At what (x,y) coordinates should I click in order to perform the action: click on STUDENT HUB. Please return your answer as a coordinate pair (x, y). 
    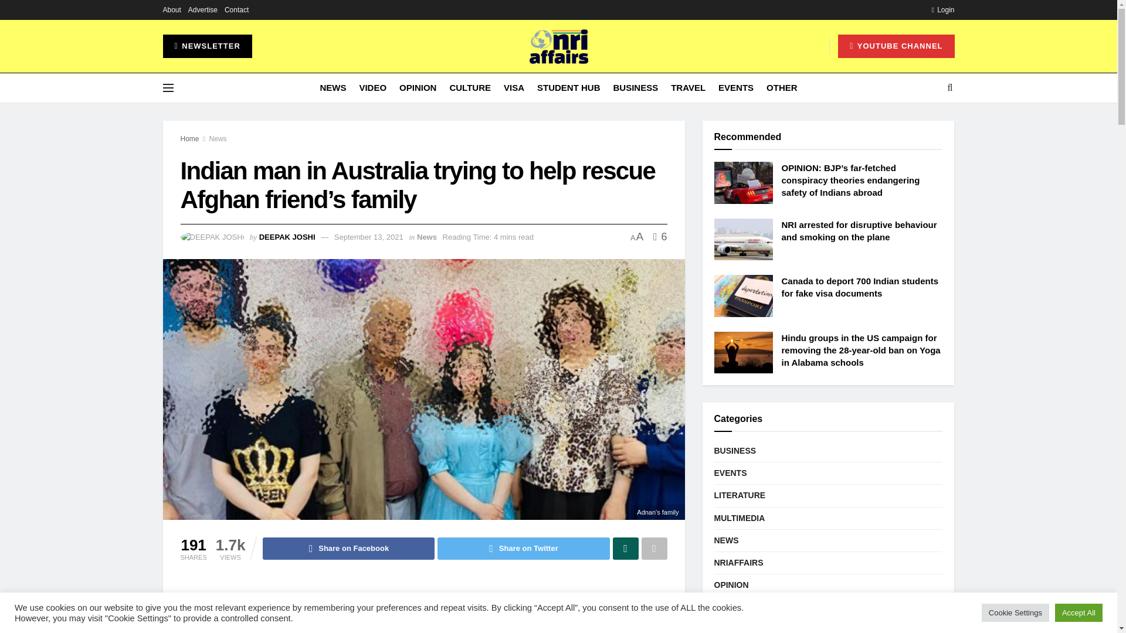
    Looking at the image, I should click on (568, 88).